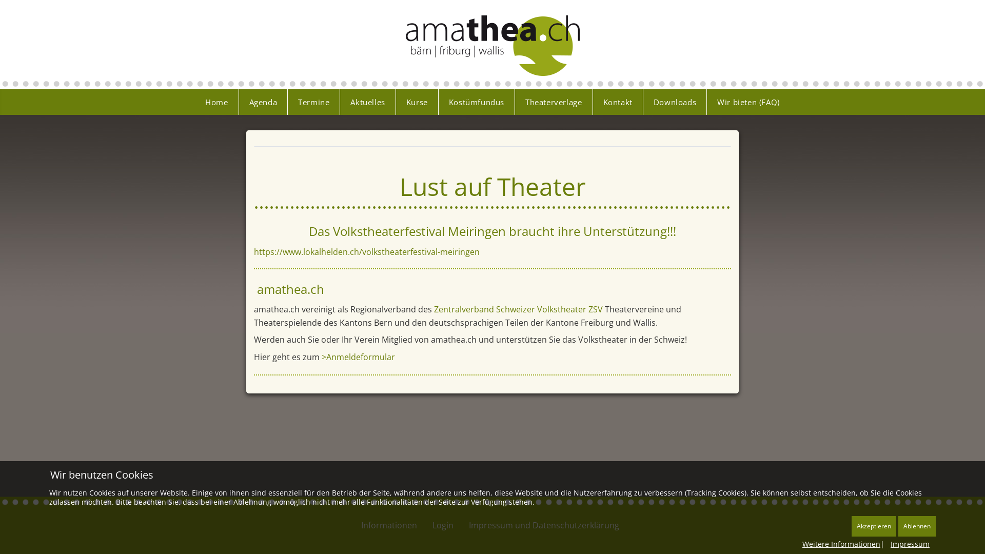  What do you see at coordinates (367, 252) in the screenshot?
I see `https://www.lokalhelden.ch/volkstheaterfestival-meiringen` at bounding box center [367, 252].